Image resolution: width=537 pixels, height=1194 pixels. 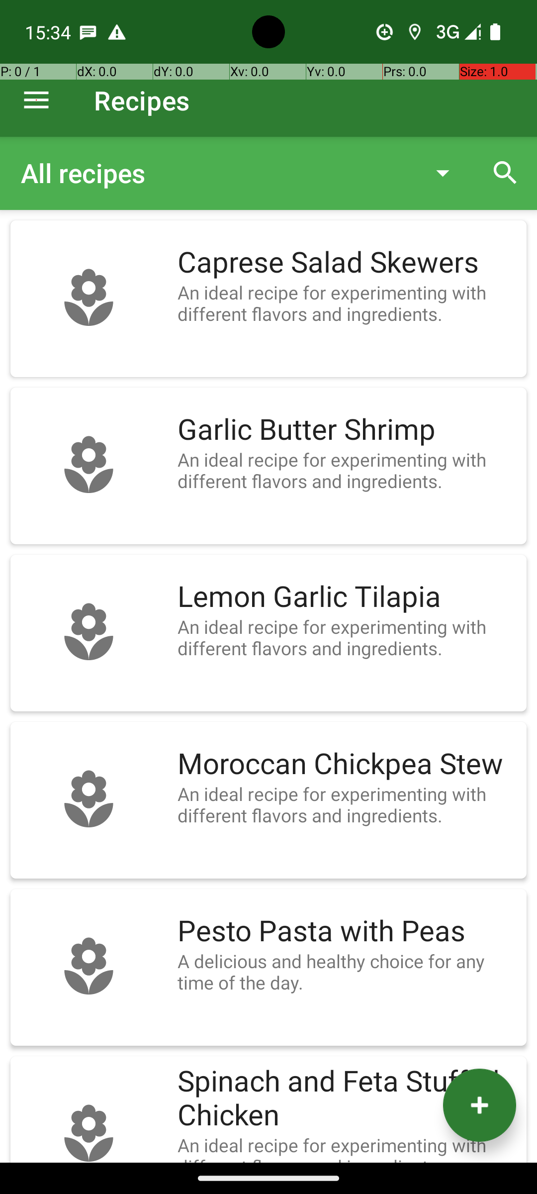 I want to click on Spinach and Feta Stuffed Chicken, so click(x=347, y=1098).